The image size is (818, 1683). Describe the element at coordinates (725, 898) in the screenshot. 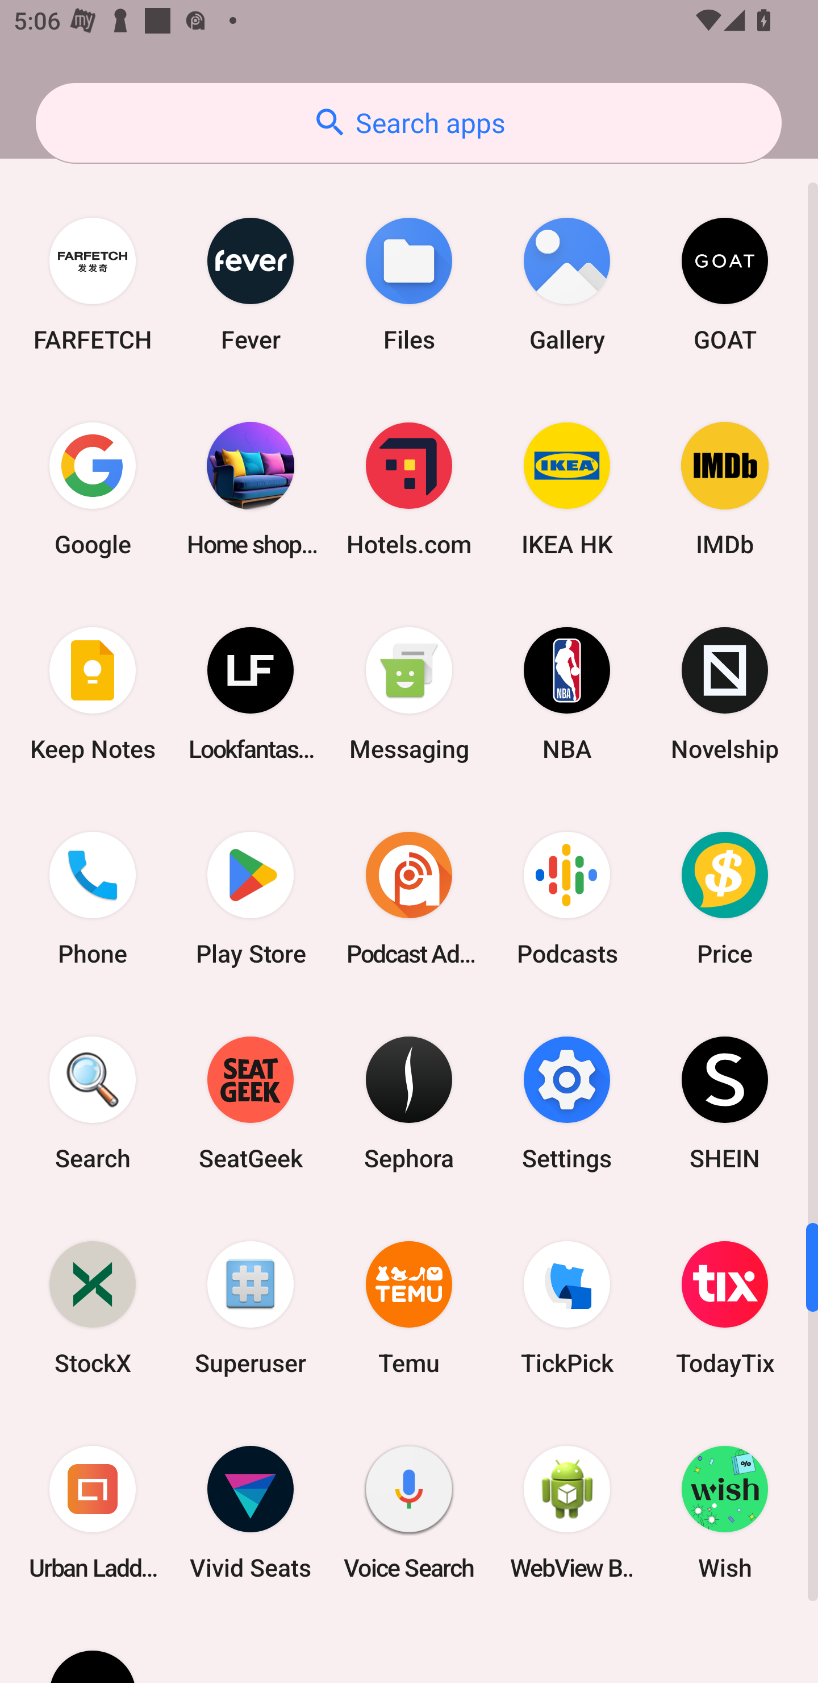

I see `Price` at that location.